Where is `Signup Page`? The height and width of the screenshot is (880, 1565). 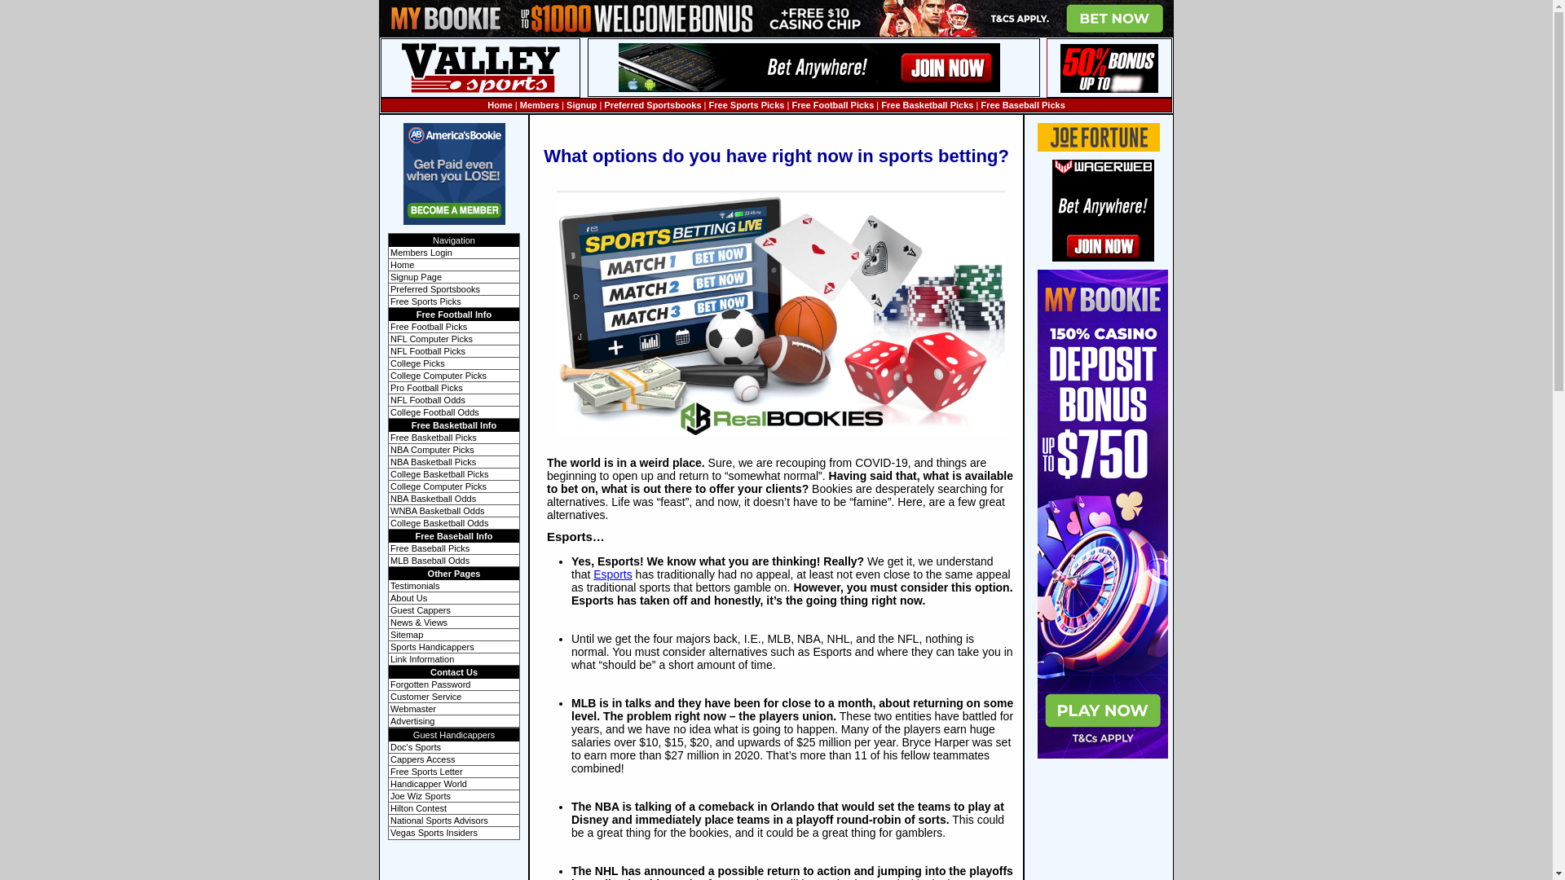
Signup Page is located at coordinates (416, 276).